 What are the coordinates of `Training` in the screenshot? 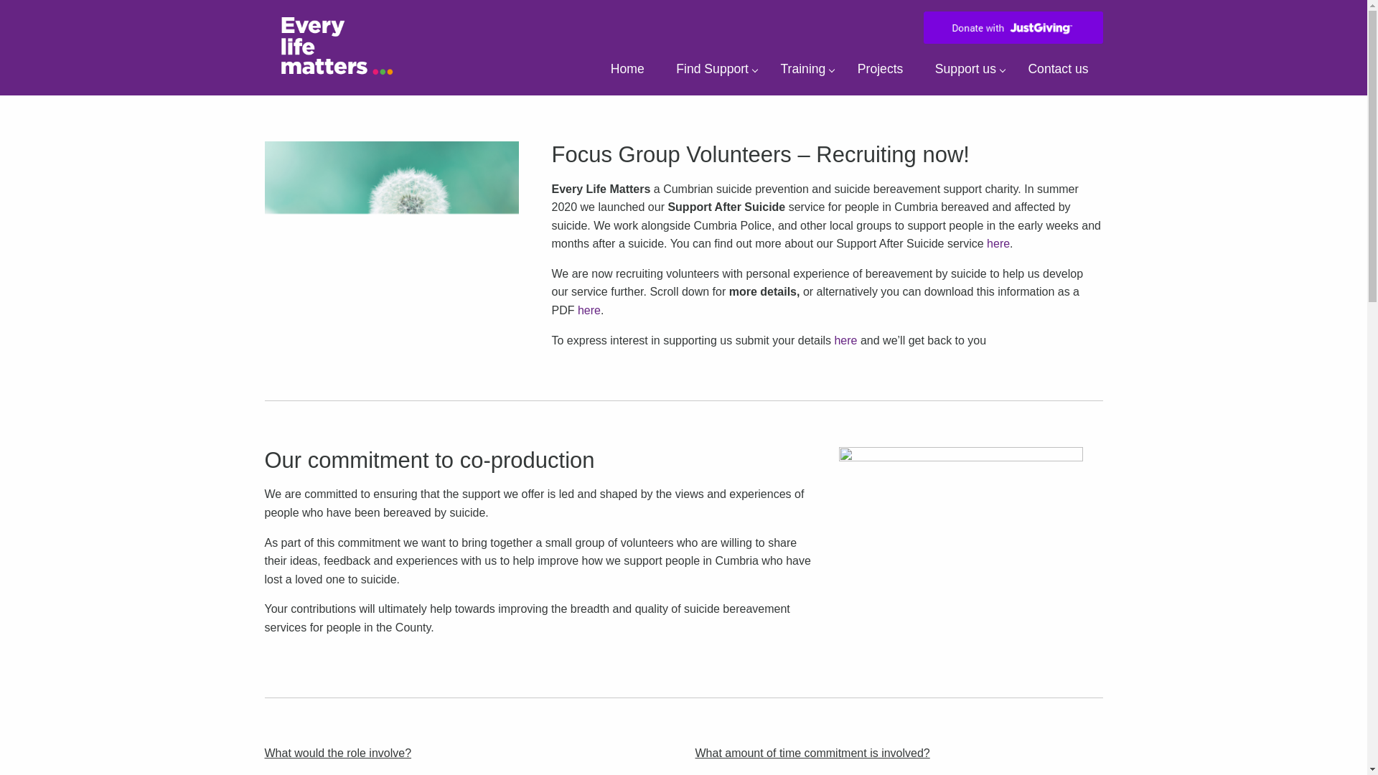 It's located at (802, 72).